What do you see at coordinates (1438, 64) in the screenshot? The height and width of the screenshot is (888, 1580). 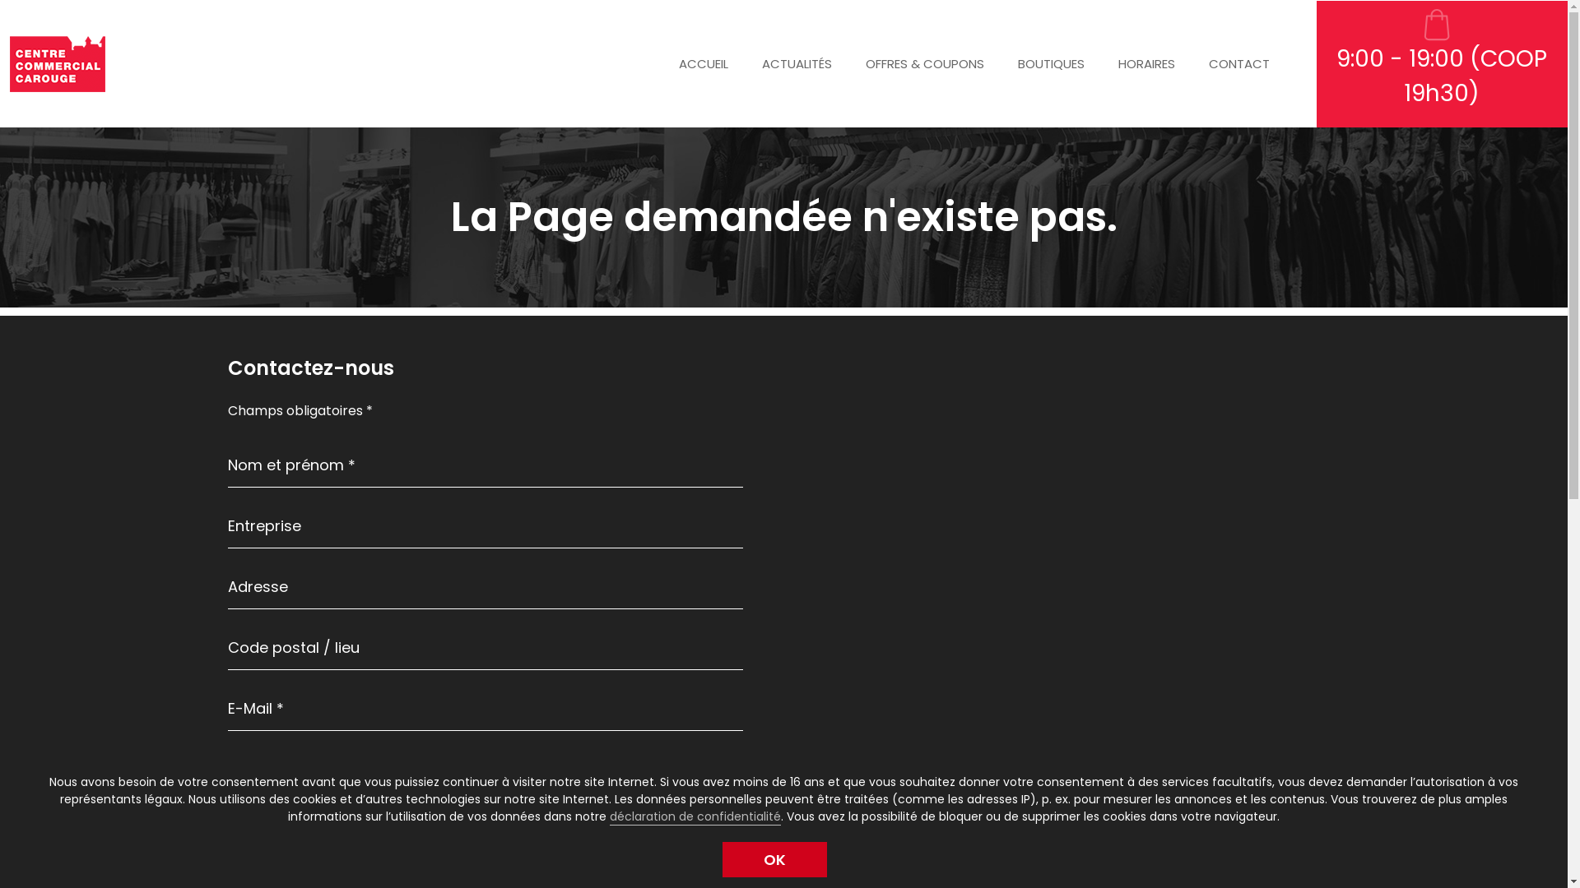 I see `9:00 - 19:00 (COOP 19h30)` at bounding box center [1438, 64].